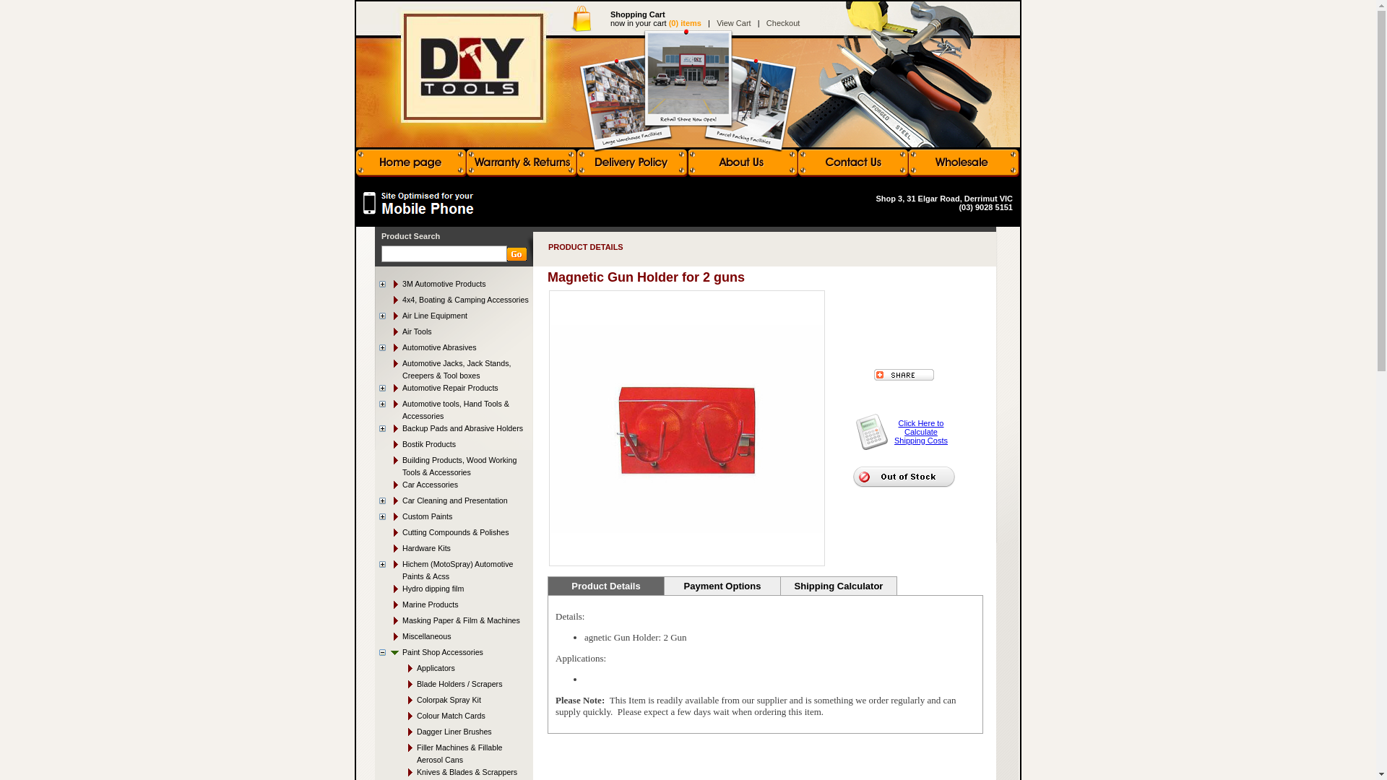 The width and height of the screenshot is (1387, 780). What do you see at coordinates (454, 640) in the screenshot?
I see `Miscellaneous` at bounding box center [454, 640].